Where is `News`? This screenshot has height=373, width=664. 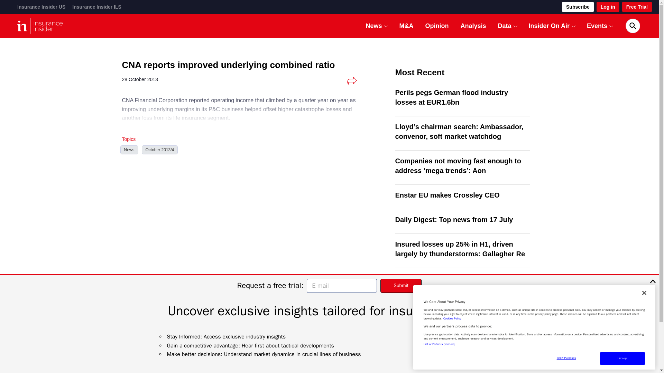
News is located at coordinates (374, 26).